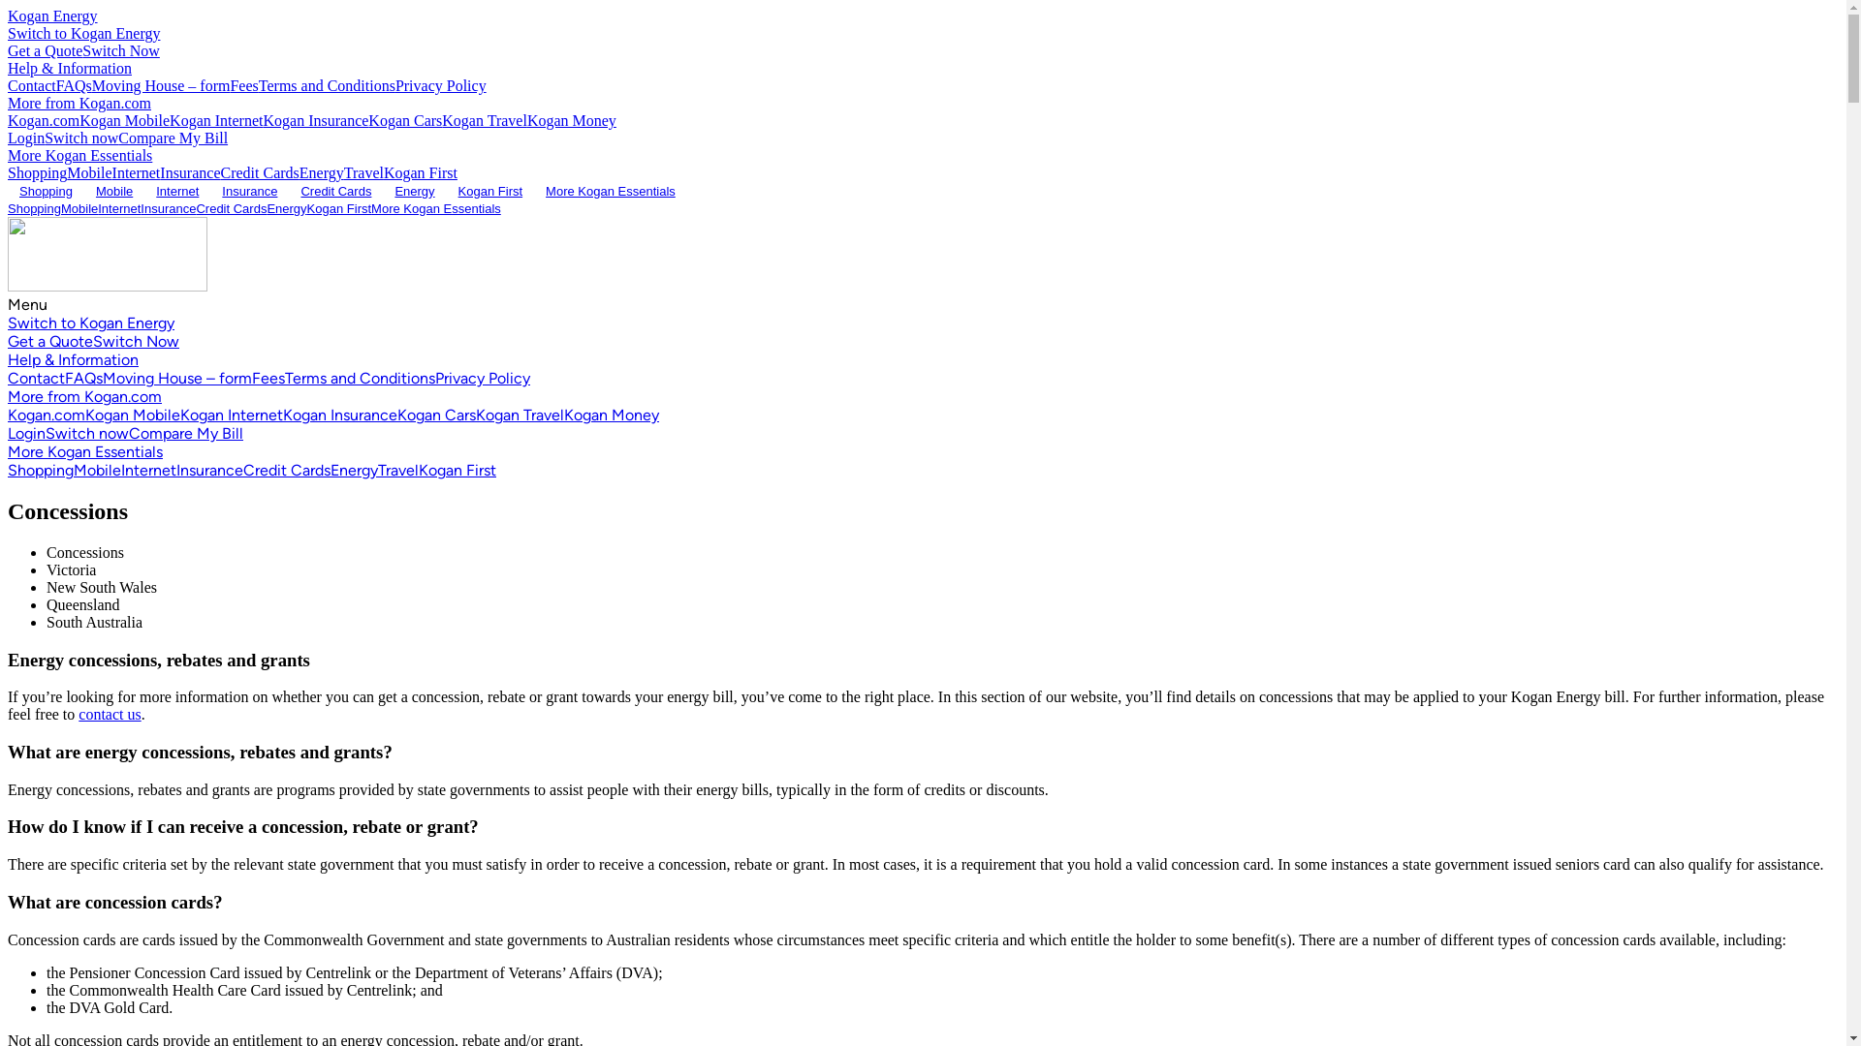 This screenshot has width=1861, height=1046. I want to click on Fees, so click(244, 85).